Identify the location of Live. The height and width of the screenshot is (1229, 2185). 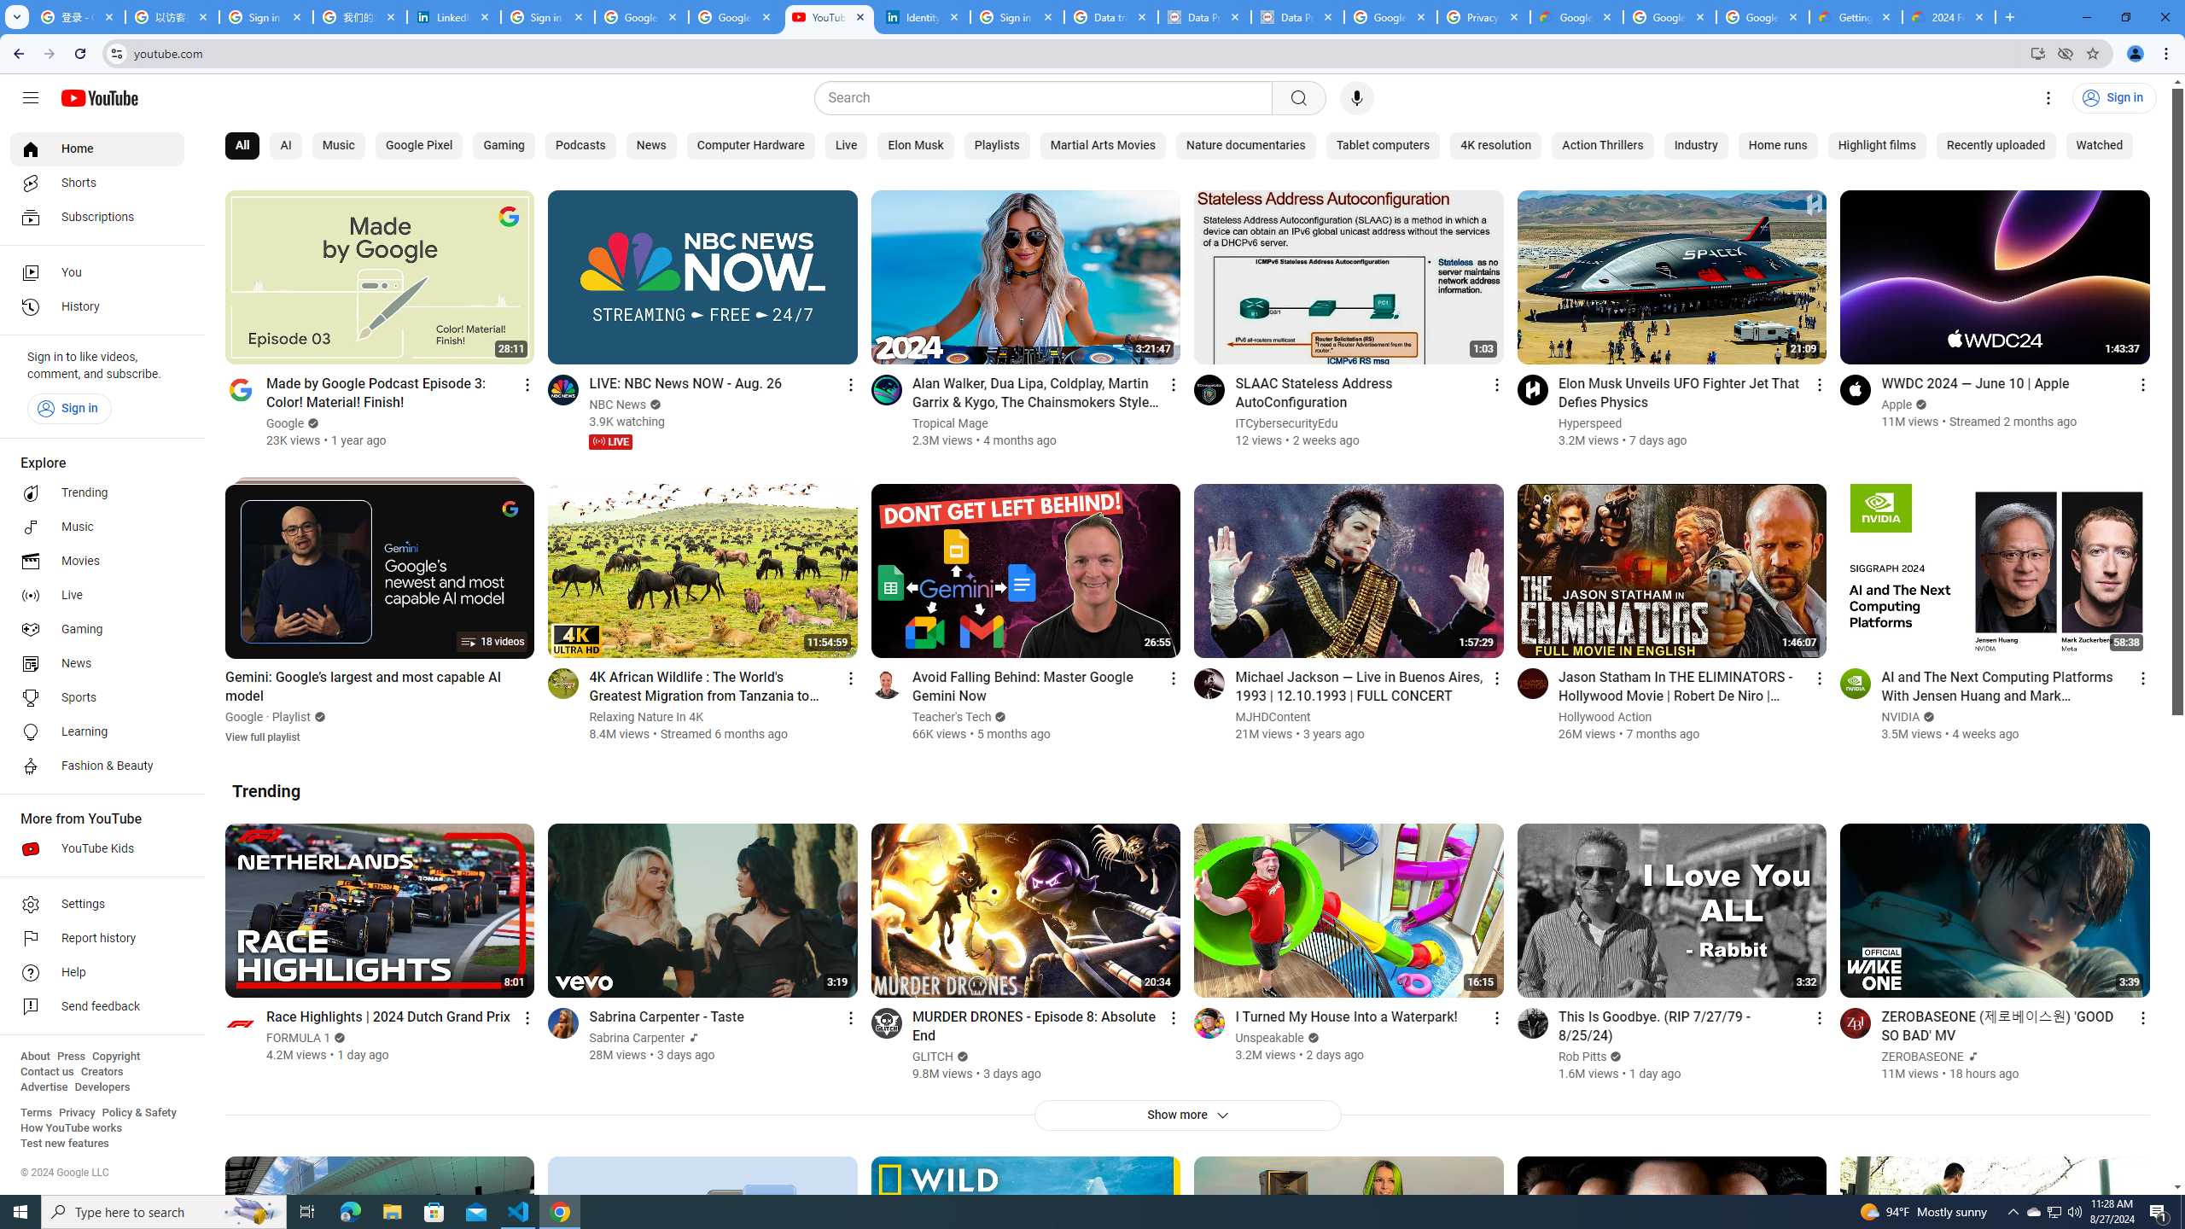
(845, 146).